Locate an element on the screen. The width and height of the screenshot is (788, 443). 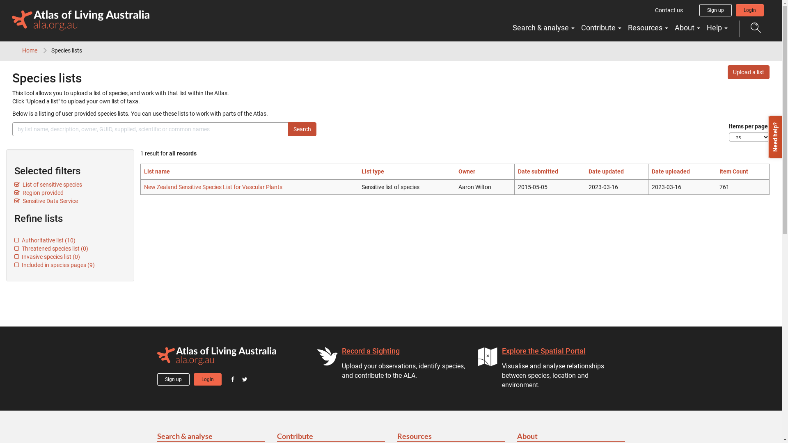
Contribute is located at coordinates (601, 28).